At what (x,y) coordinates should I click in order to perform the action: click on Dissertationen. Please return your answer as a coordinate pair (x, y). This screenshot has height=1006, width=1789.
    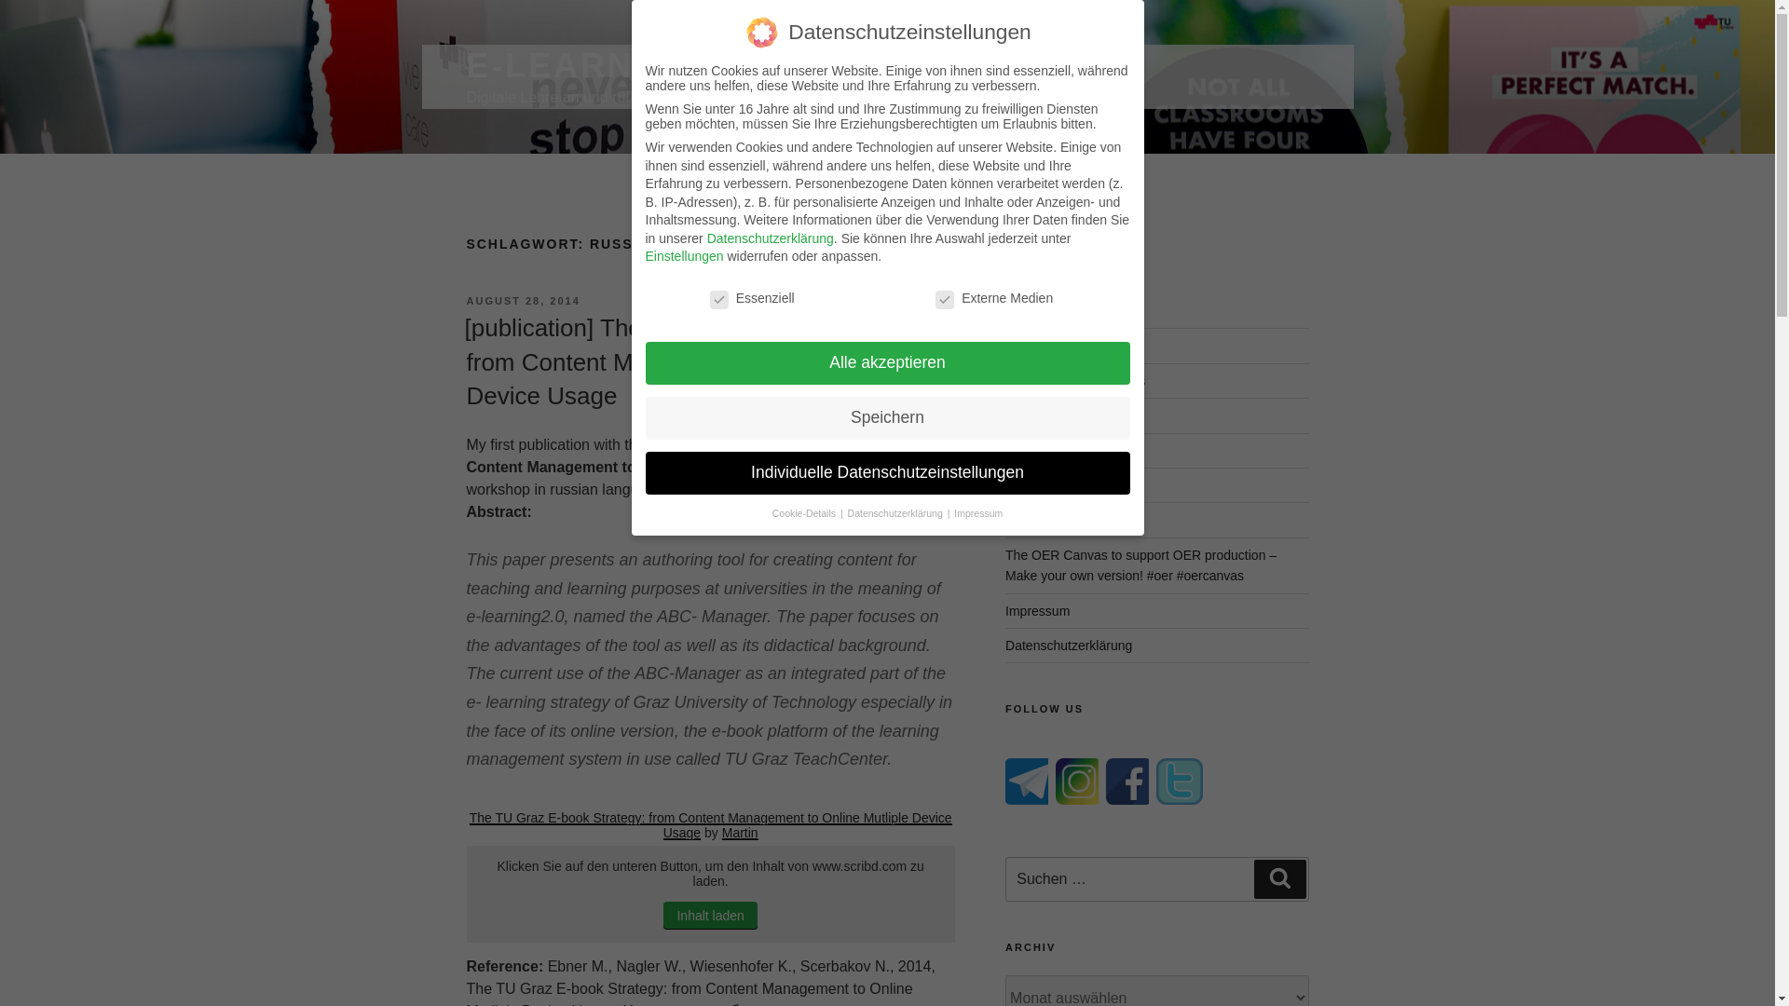
    Looking at the image, I should click on (1047, 485).